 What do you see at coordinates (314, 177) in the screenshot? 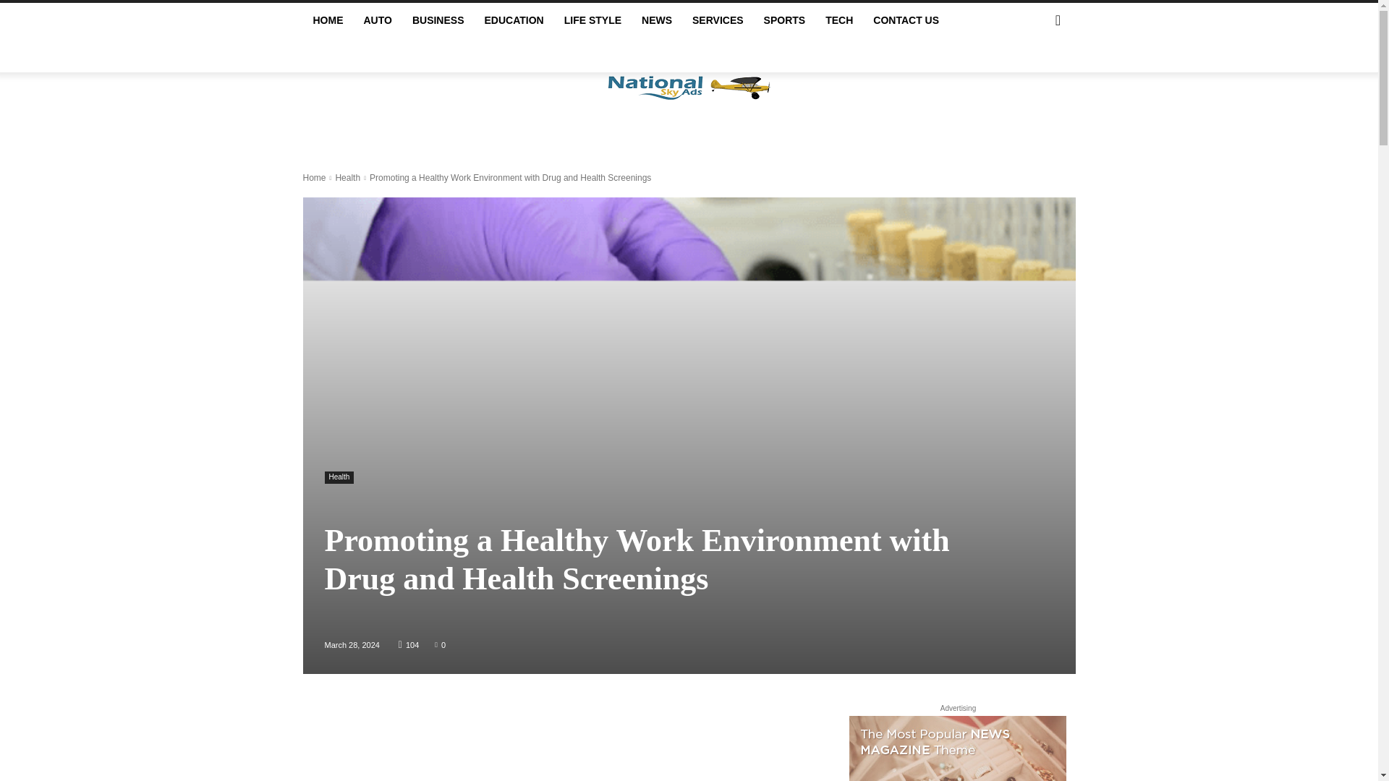
I see `Home` at bounding box center [314, 177].